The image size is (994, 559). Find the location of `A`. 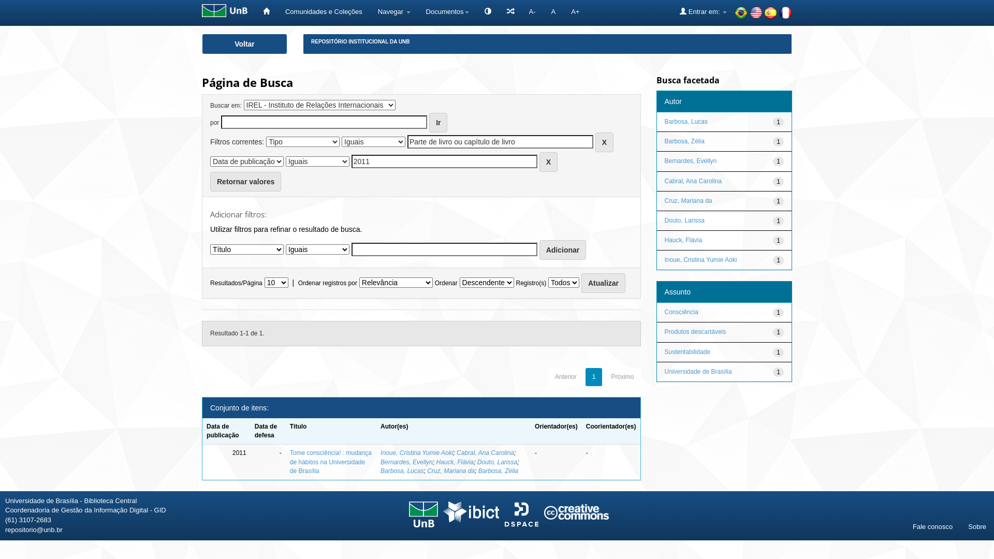

A is located at coordinates (554, 11).